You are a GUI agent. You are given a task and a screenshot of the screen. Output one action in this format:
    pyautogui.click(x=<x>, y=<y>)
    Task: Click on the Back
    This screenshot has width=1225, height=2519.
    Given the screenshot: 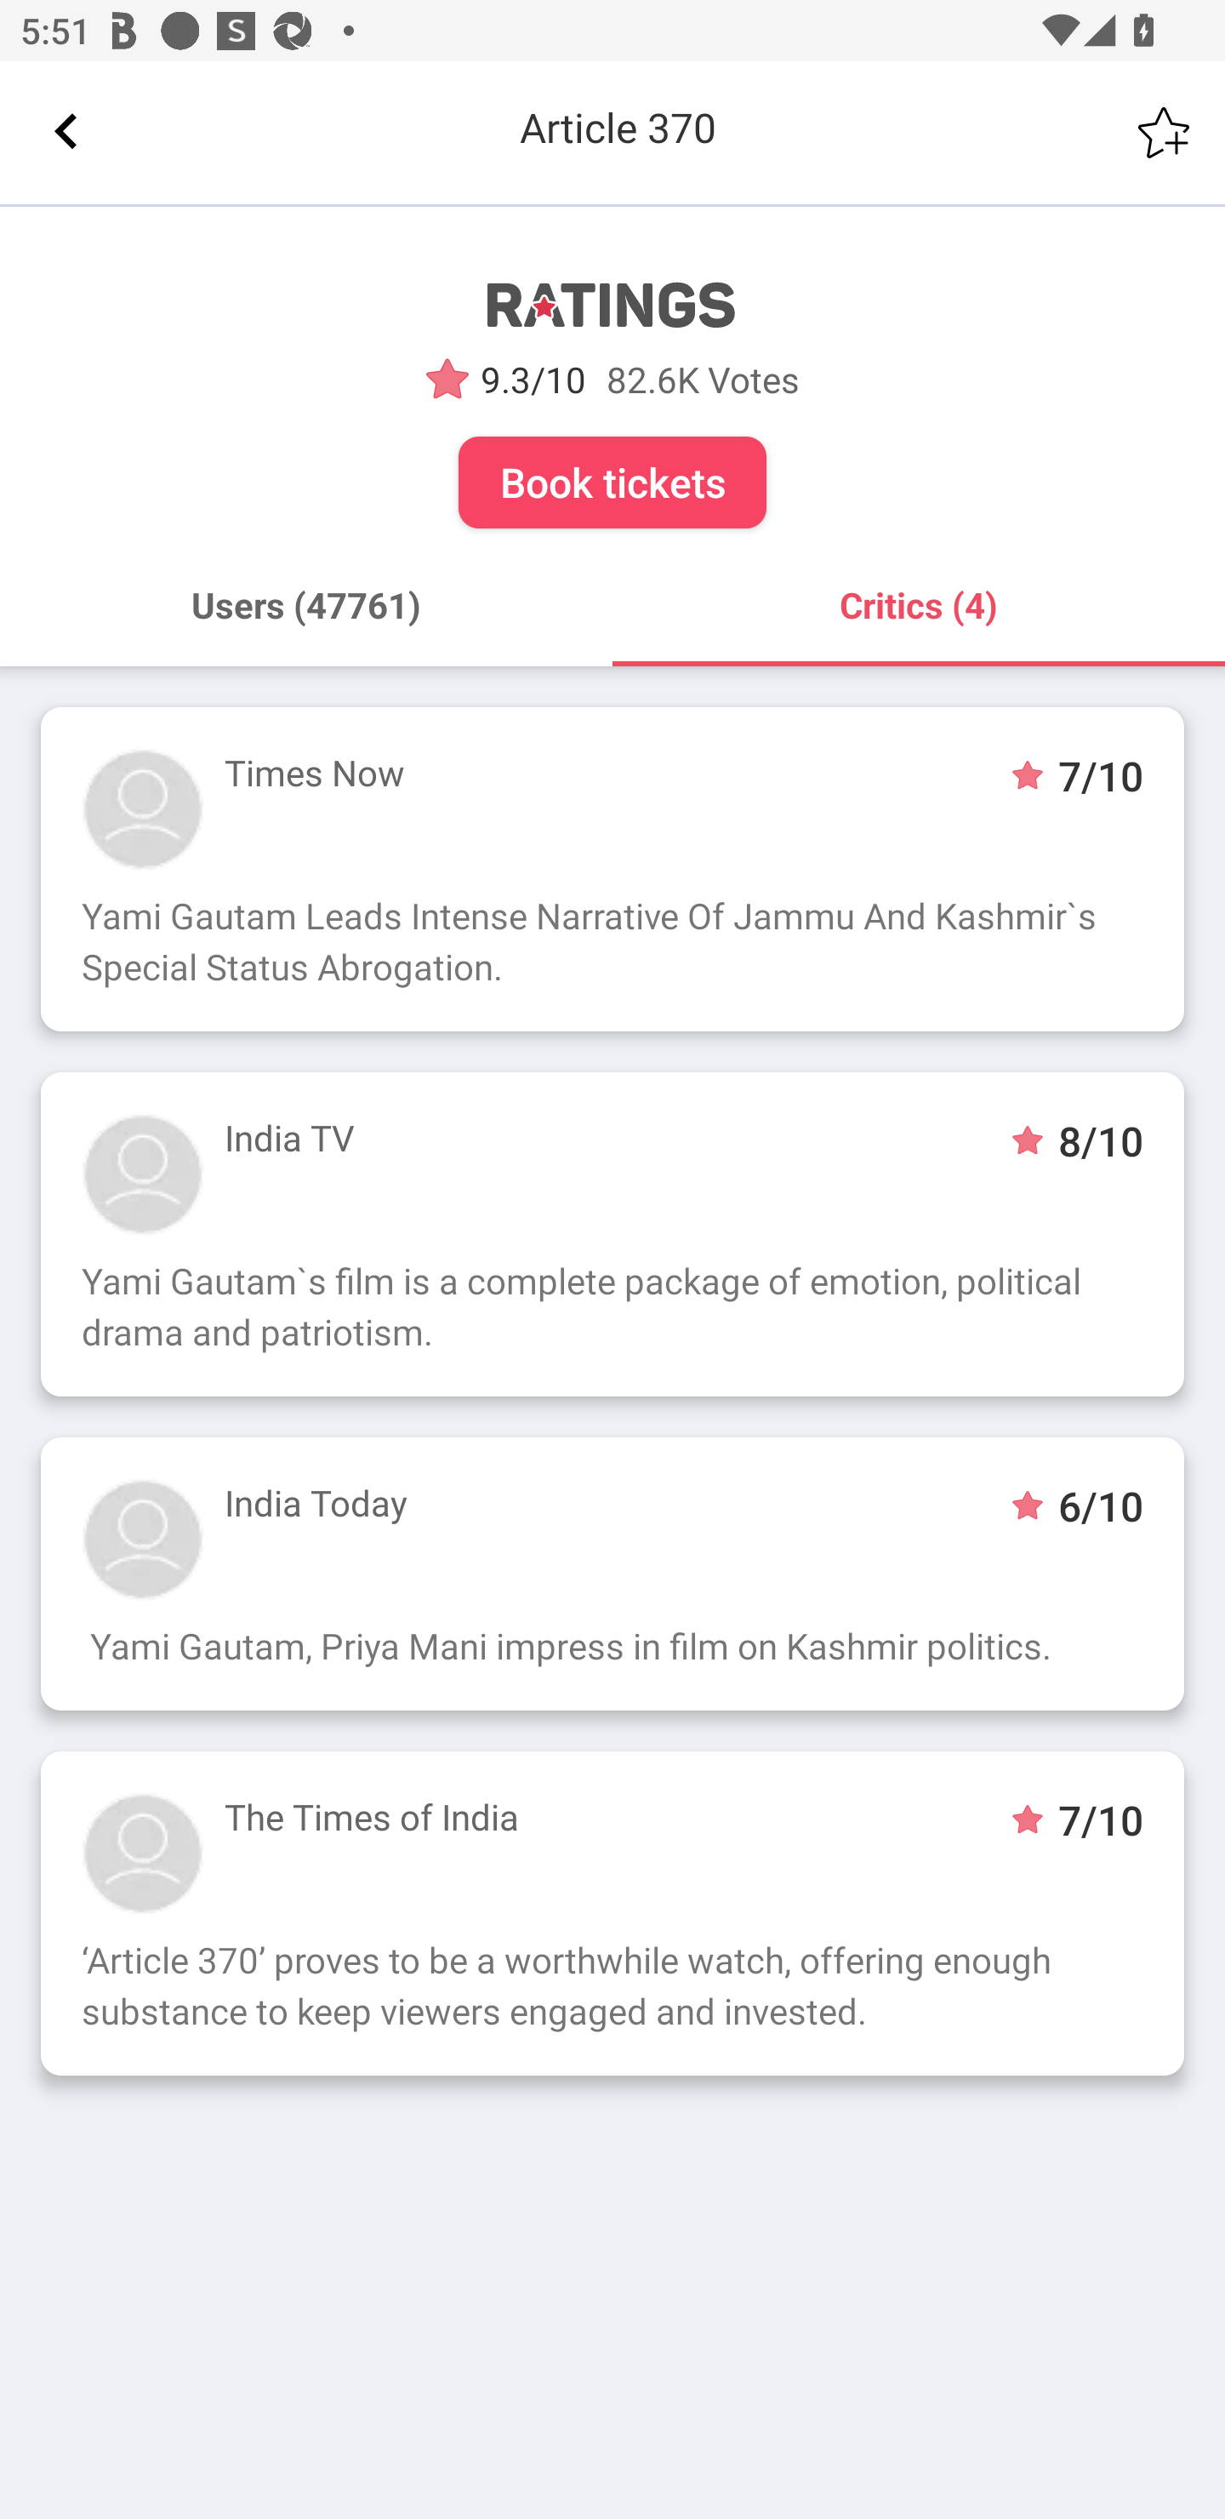 What is the action you would take?
    pyautogui.click(x=66, y=132)
    